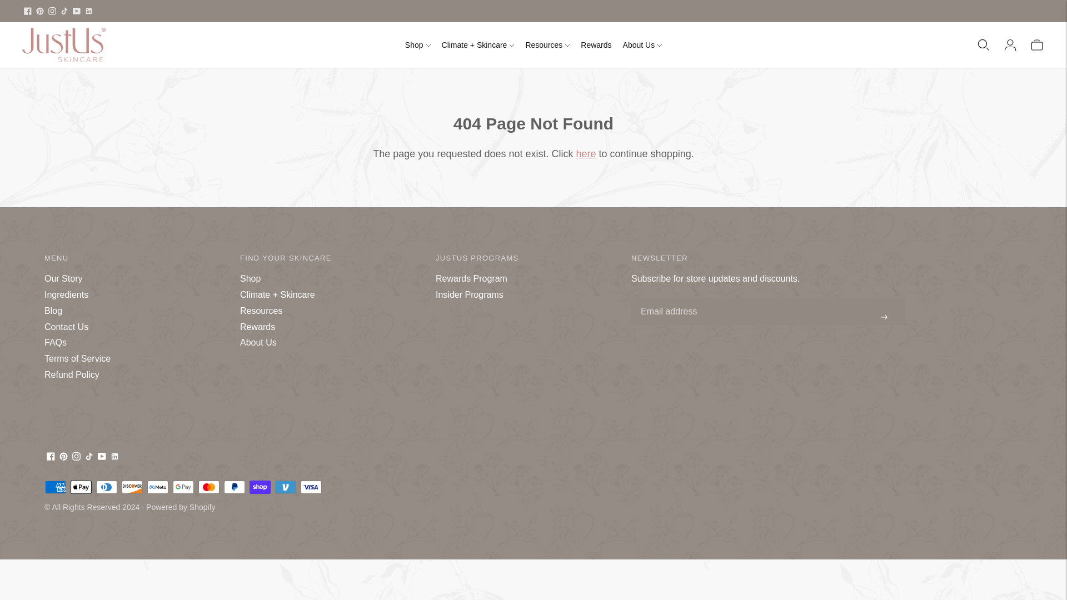 Image resolution: width=1067 pixels, height=600 pixels. Describe the element at coordinates (40, 11) in the screenshot. I see `JustUs Skincare on Pinterest` at that location.